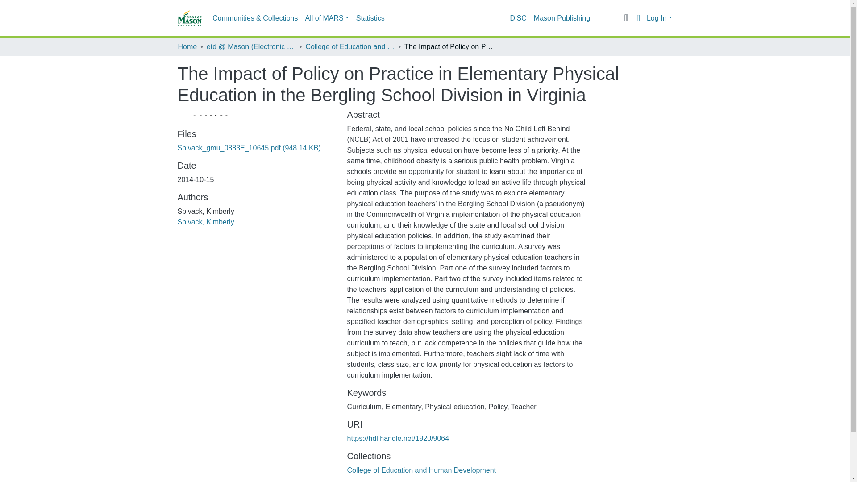  I want to click on College of Education and Human Development, so click(349, 46).